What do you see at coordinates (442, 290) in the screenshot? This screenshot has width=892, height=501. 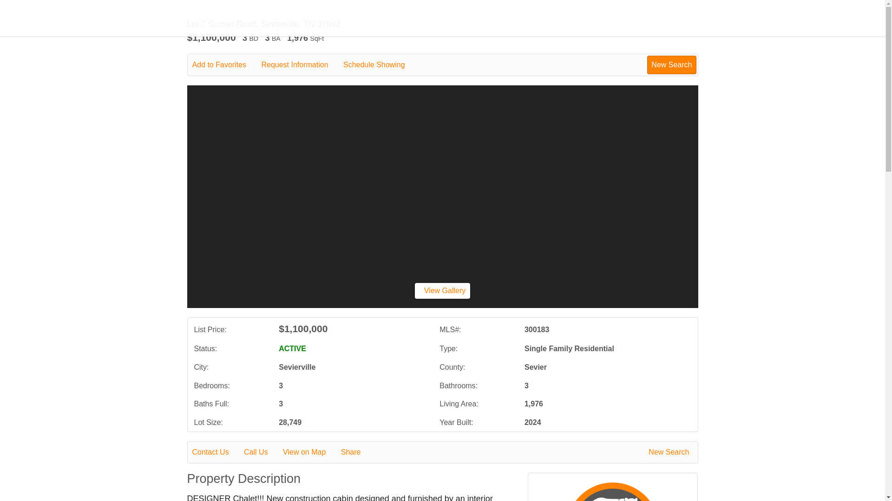 I see `View Gallery` at bounding box center [442, 290].